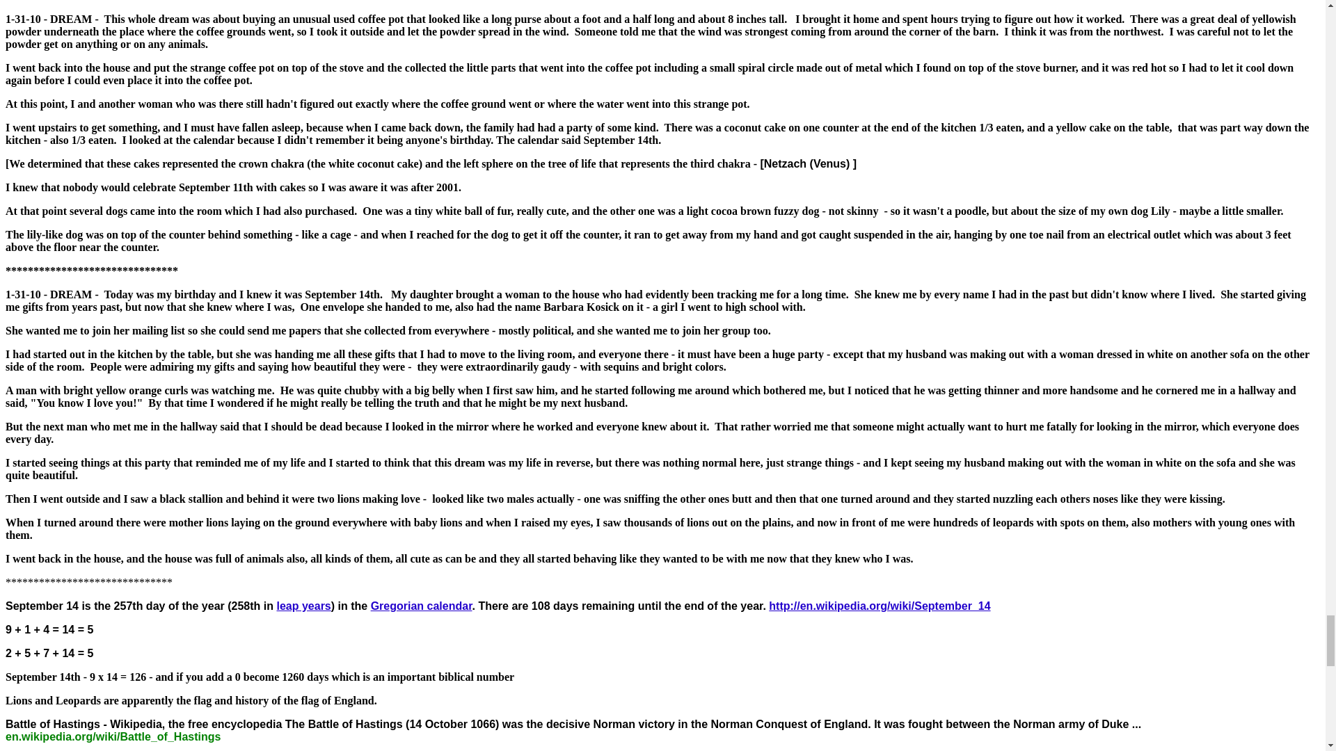 The image size is (1336, 751). What do you see at coordinates (303, 606) in the screenshot?
I see `Leap year` at bounding box center [303, 606].